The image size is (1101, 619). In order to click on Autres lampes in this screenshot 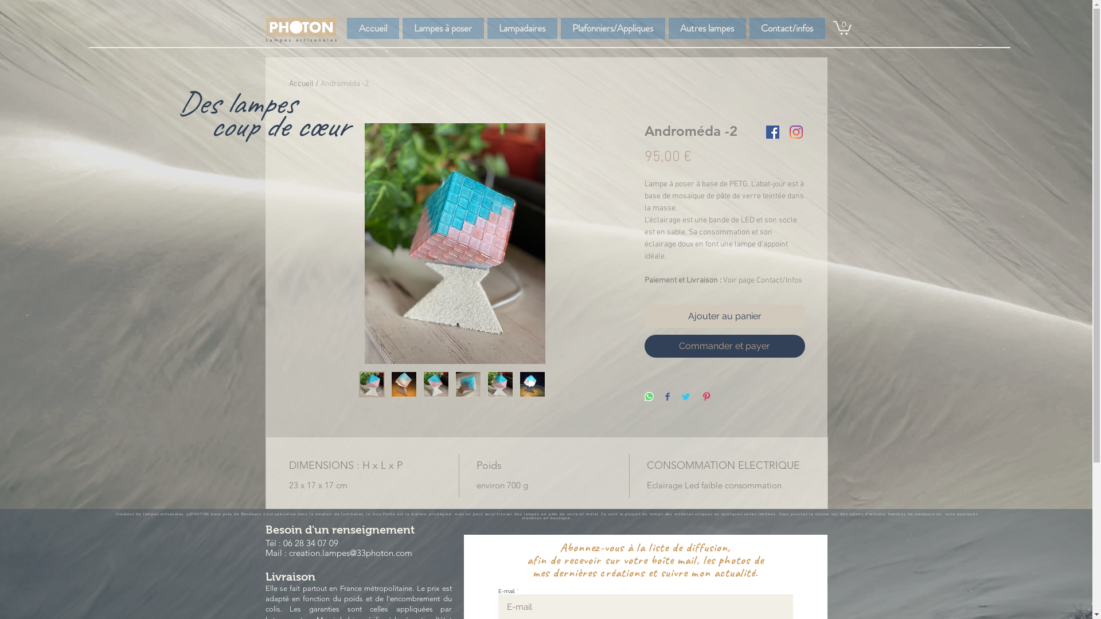, I will do `click(708, 29)`.